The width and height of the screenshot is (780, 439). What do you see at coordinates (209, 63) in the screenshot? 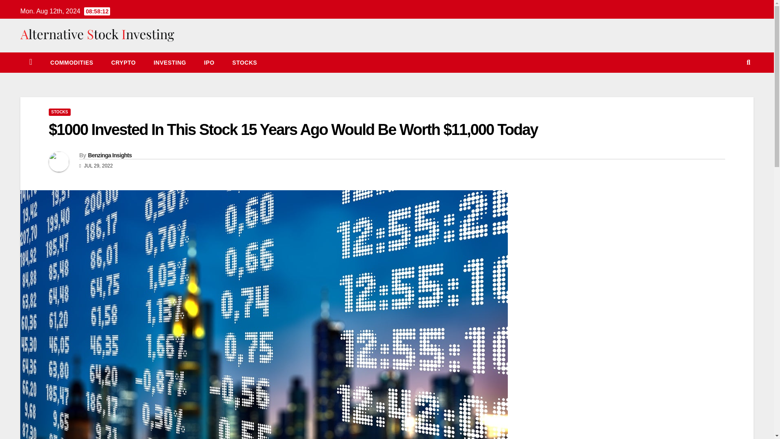
I see `IPO` at bounding box center [209, 63].